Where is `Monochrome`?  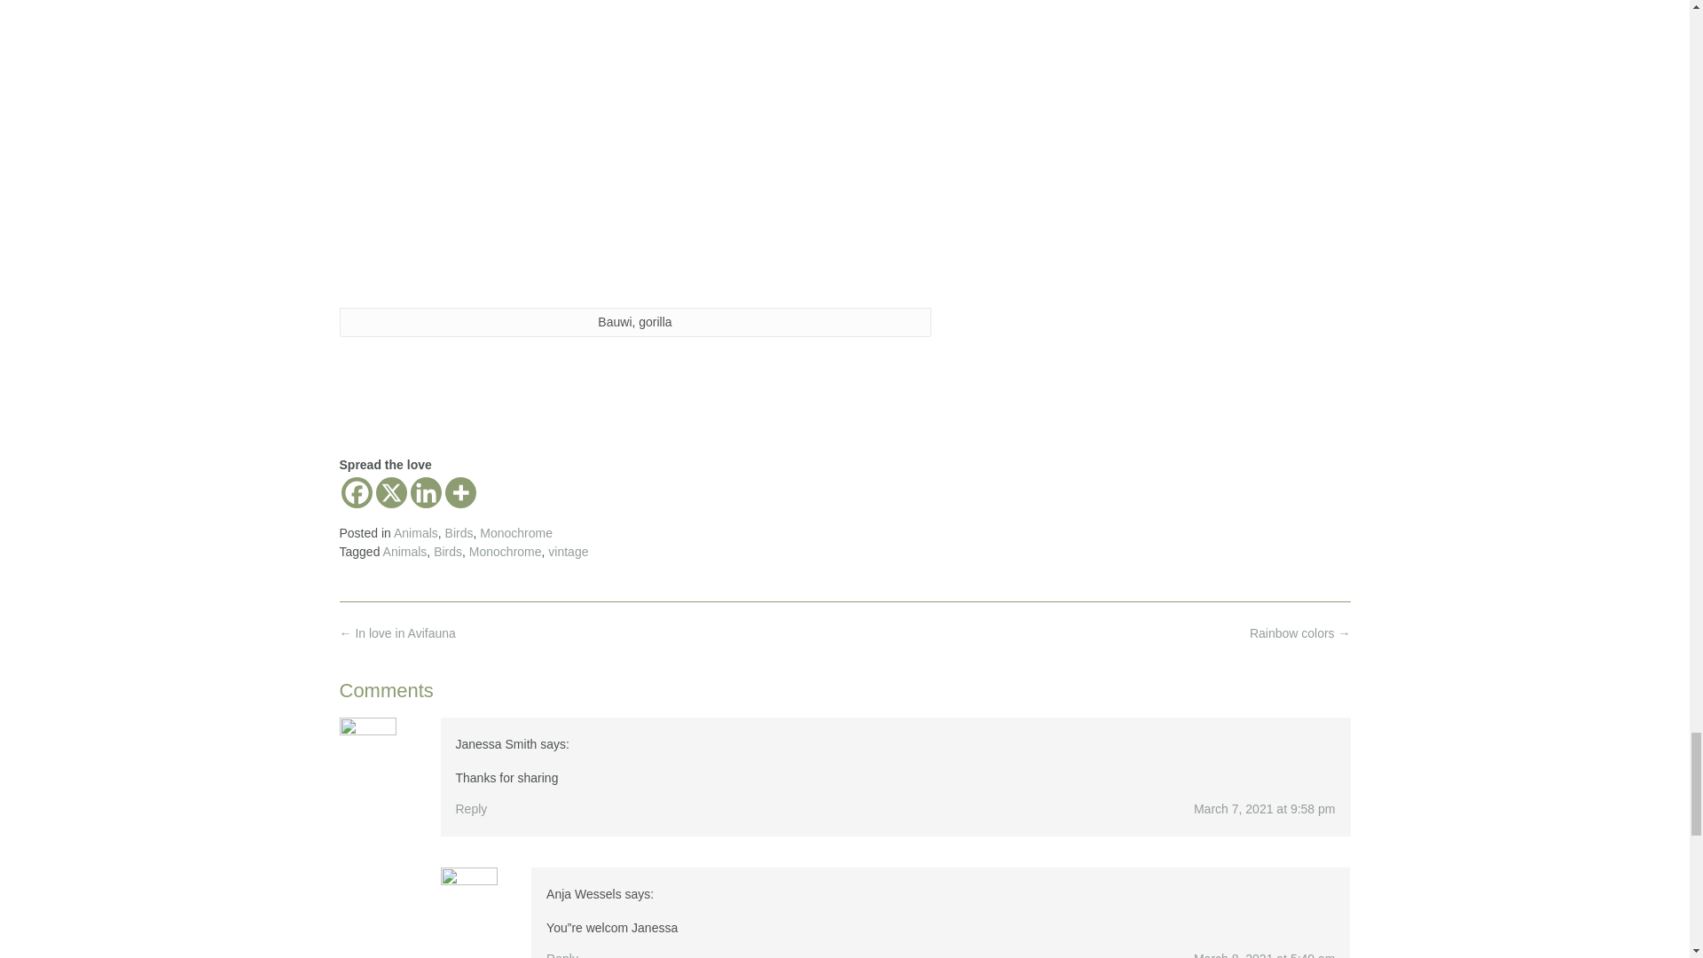
Monochrome is located at coordinates (516, 532).